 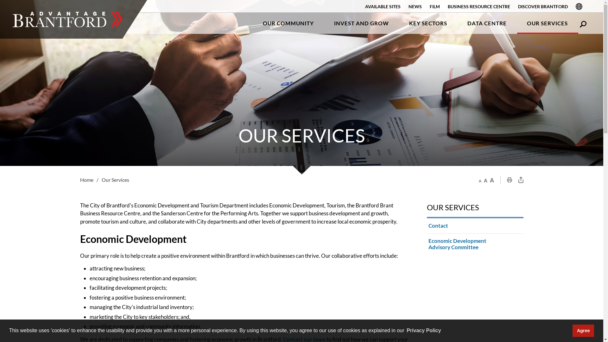 I want to click on KEY SECTORS, so click(x=428, y=23).